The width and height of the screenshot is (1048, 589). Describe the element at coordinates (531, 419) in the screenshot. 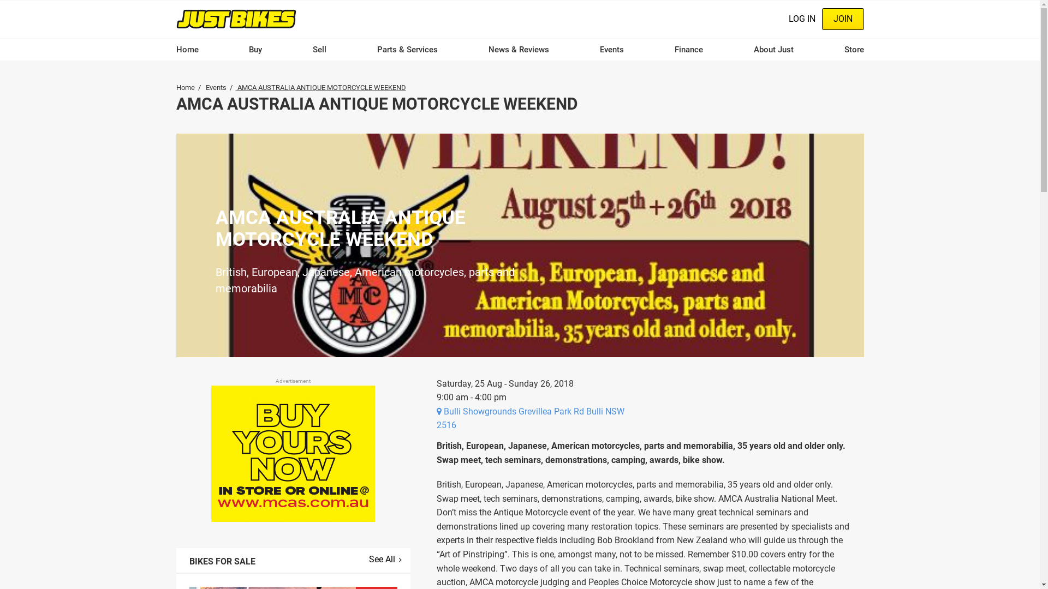

I see `Bulli Showgrounds Grevillea Park Rd Bulli NSW 2516` at that location.